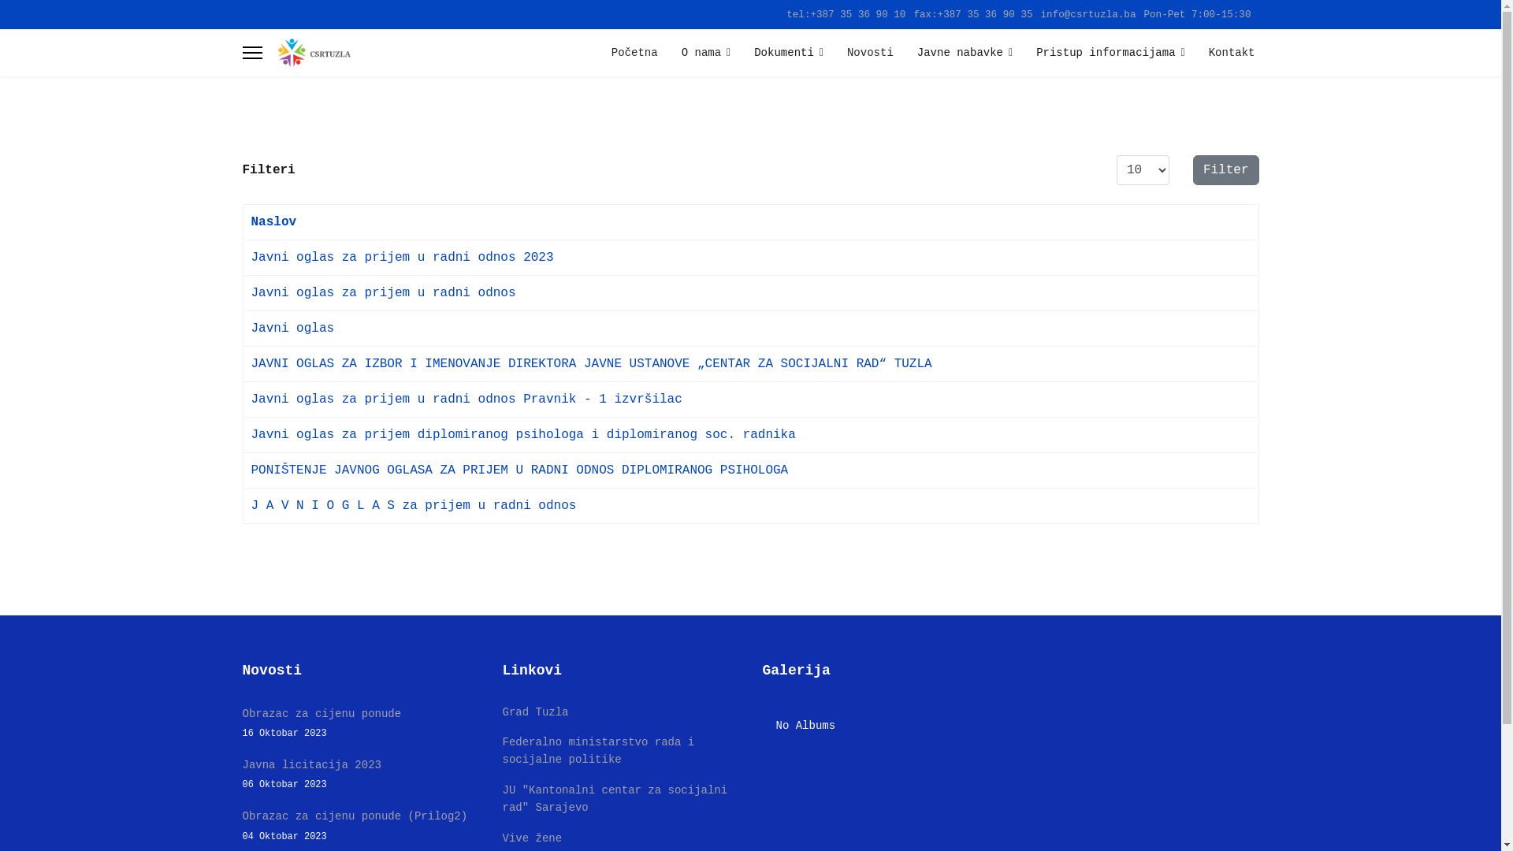 This screenshot has height=851, width=1513. I want to click on Federalno ministarstvo rada i socijalne politike, so click(599, 751).